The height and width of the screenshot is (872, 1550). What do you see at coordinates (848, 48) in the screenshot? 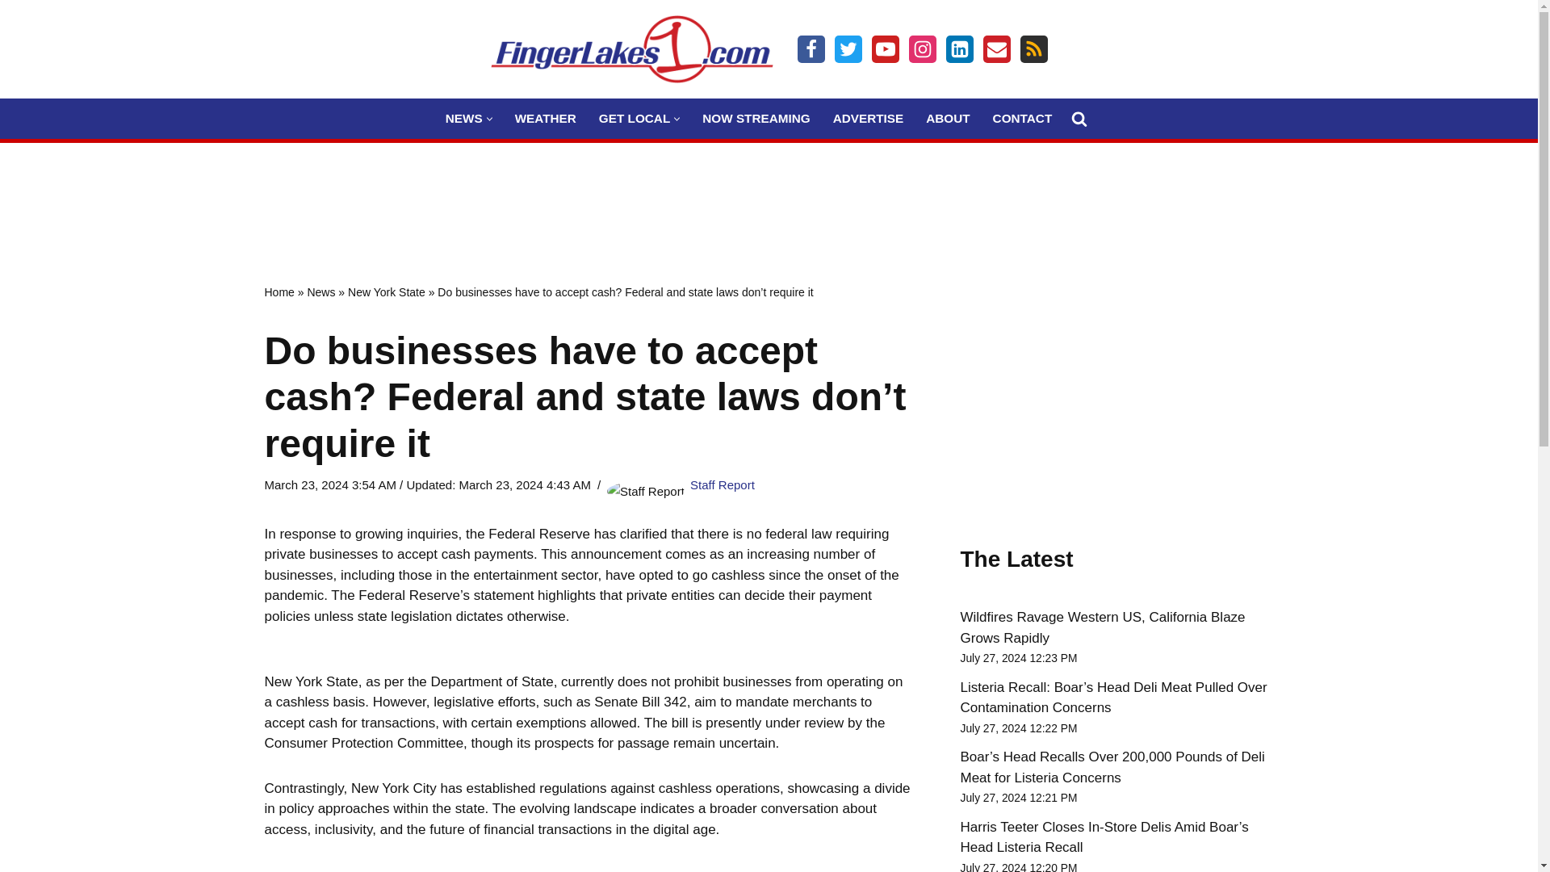
I see `Twitter` at bounding box center [848, 48].